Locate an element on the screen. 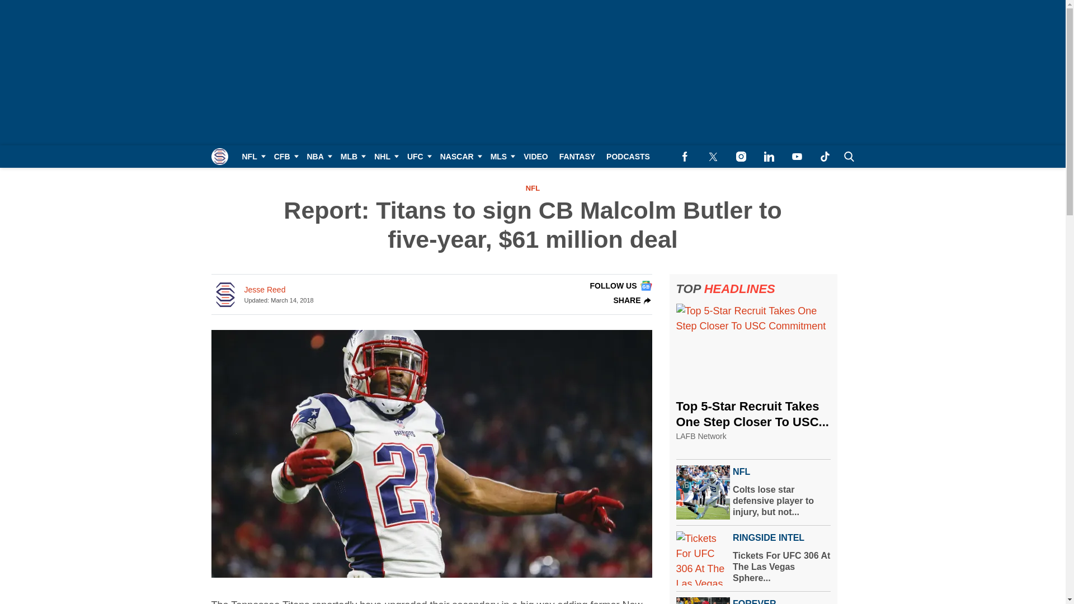  Follow us on Instagram is located at coordinates (741, 157).